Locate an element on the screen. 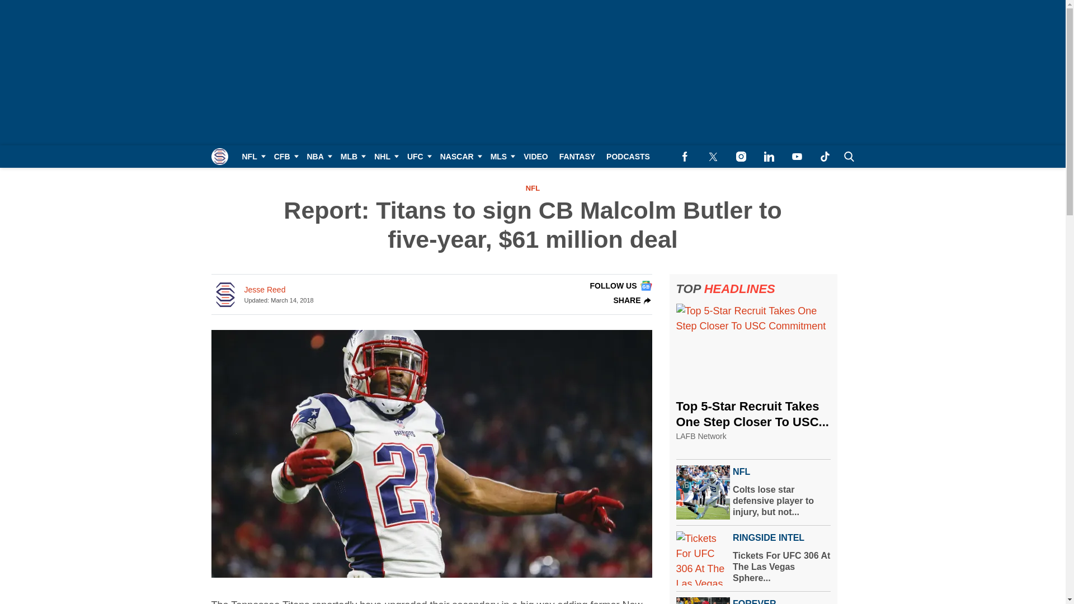  Follow us on Instagram is located at coordinates (741, 157).